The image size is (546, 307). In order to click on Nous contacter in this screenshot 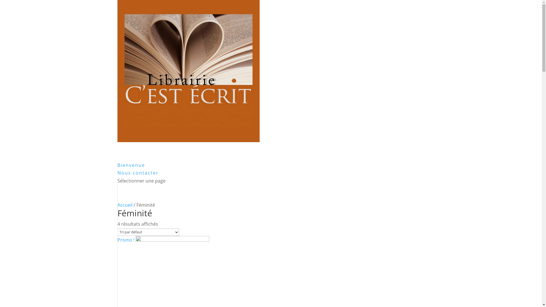, I will do `click(138, 181)`.